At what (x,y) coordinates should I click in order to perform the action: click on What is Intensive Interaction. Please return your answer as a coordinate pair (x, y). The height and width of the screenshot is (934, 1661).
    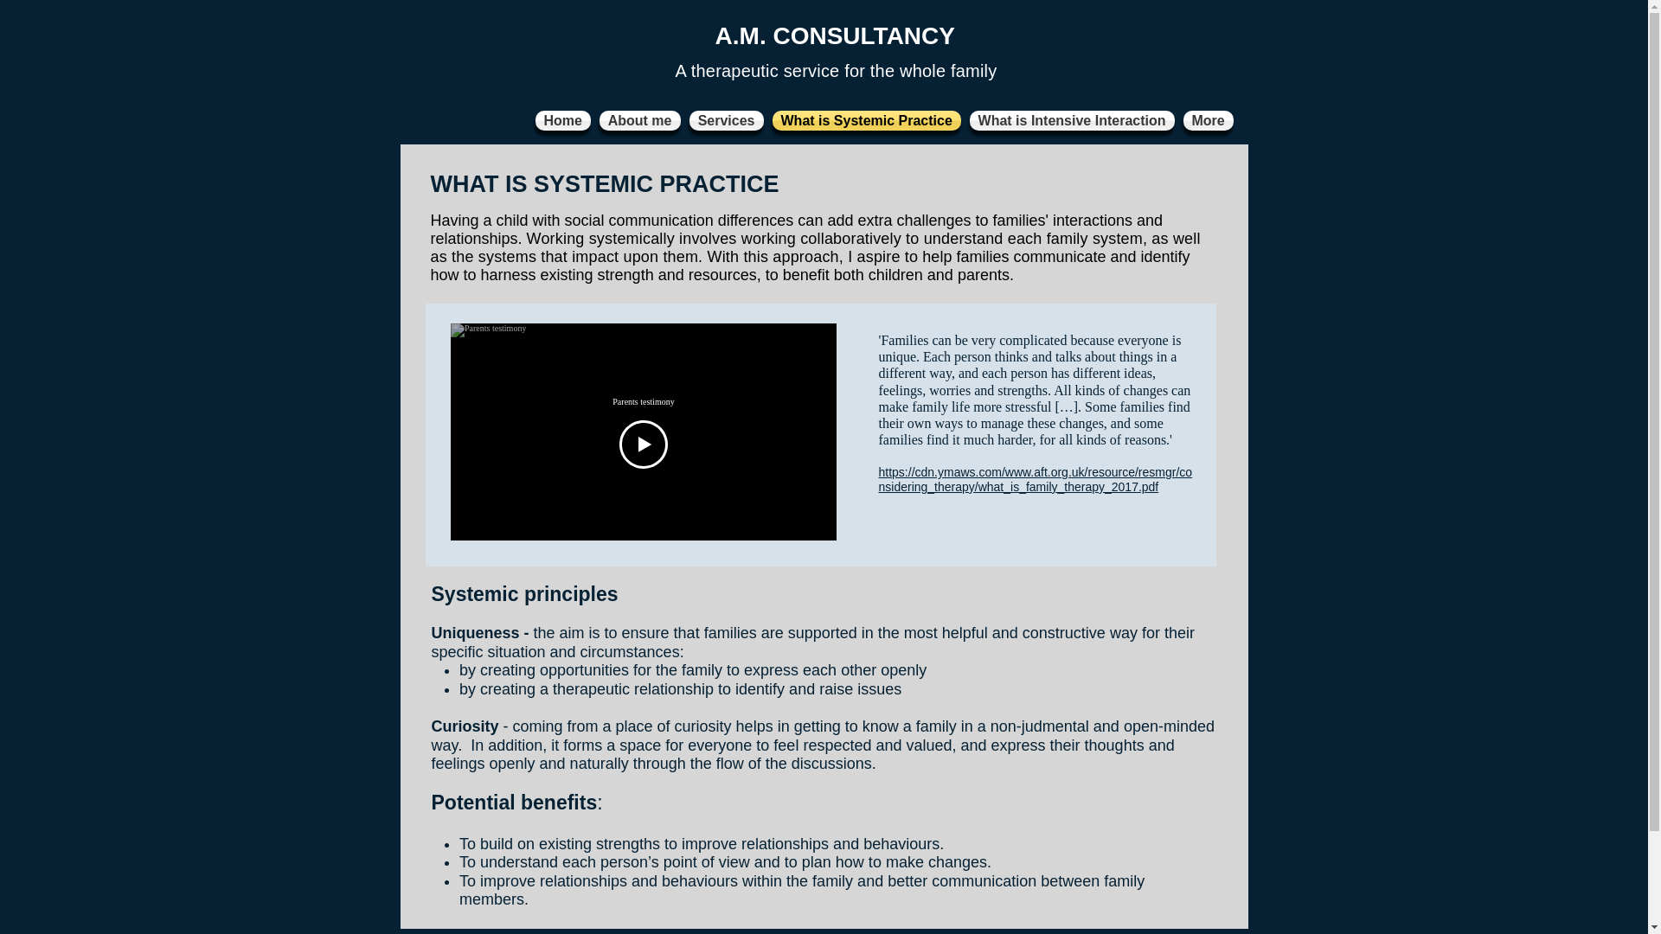
    Looking at the image, I should click on (1072, 121).